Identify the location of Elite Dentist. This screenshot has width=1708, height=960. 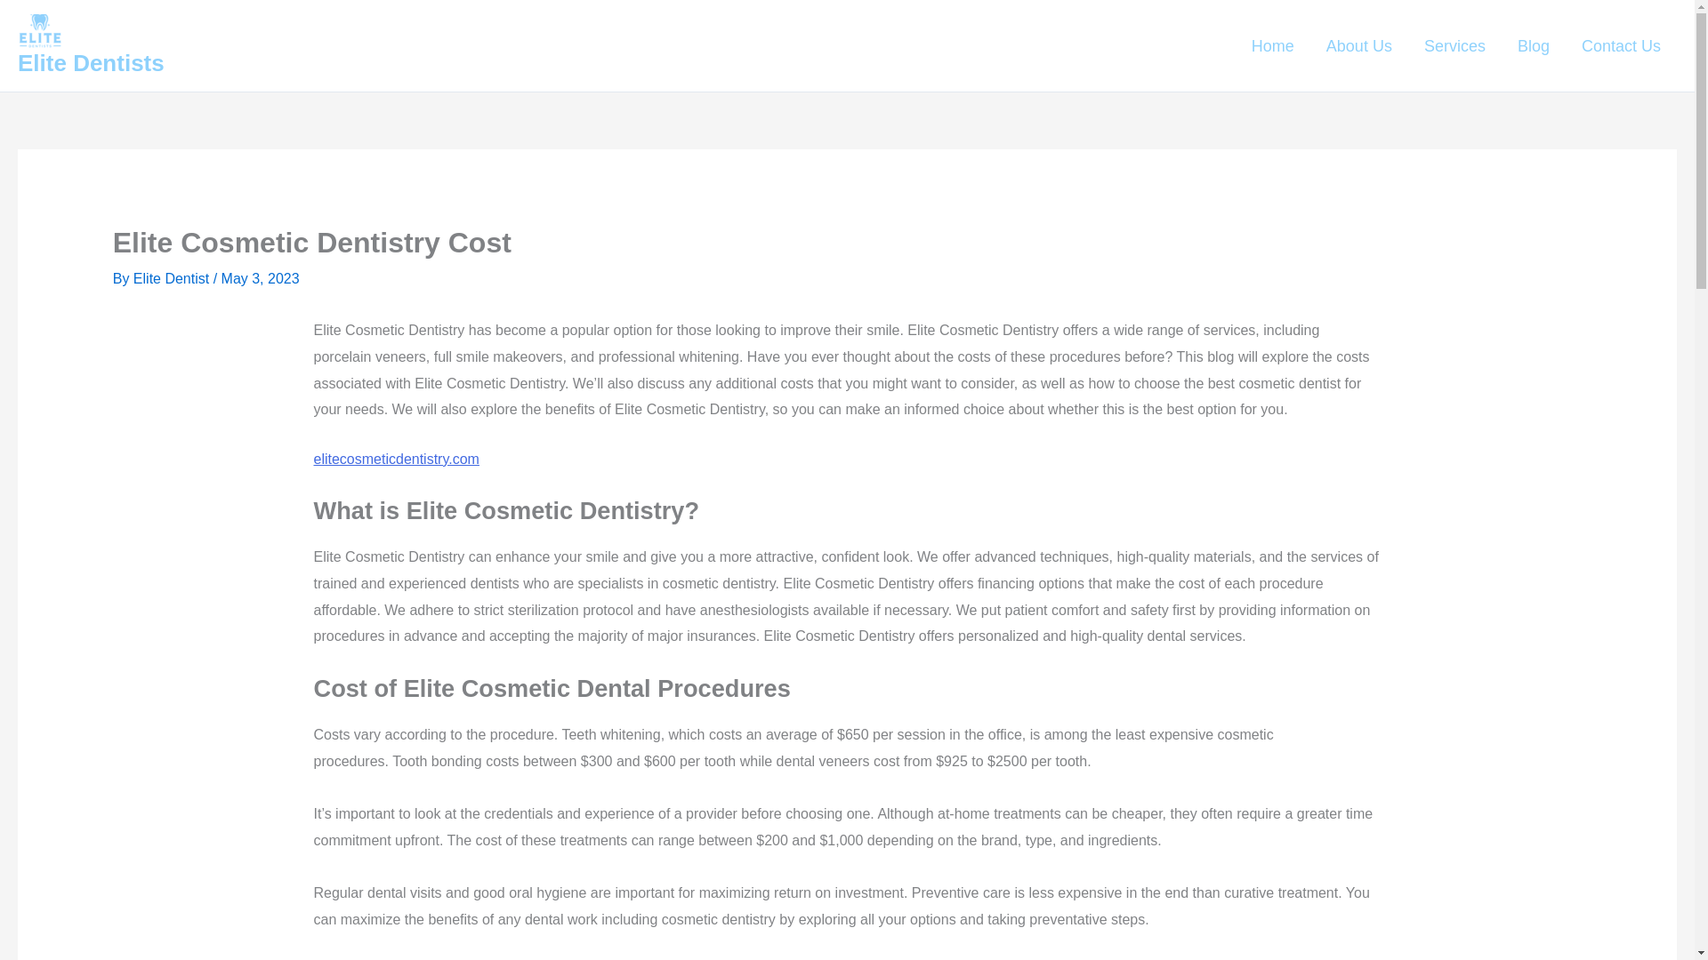
(173, 277).